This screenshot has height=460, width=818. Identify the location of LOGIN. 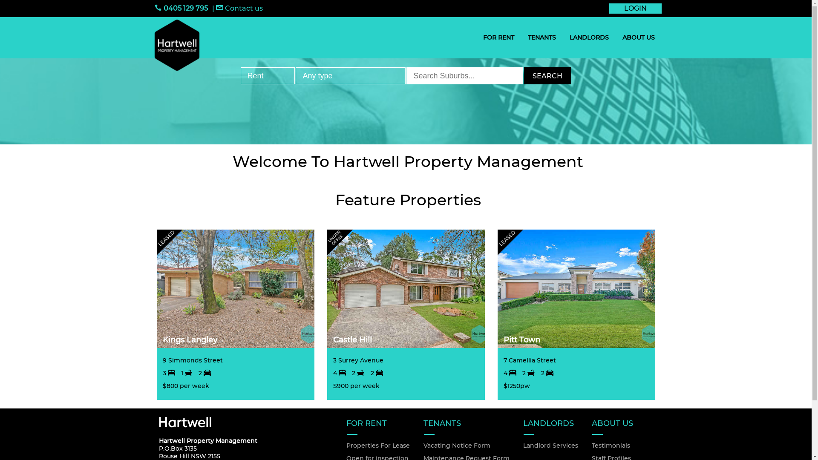
(636, 9).